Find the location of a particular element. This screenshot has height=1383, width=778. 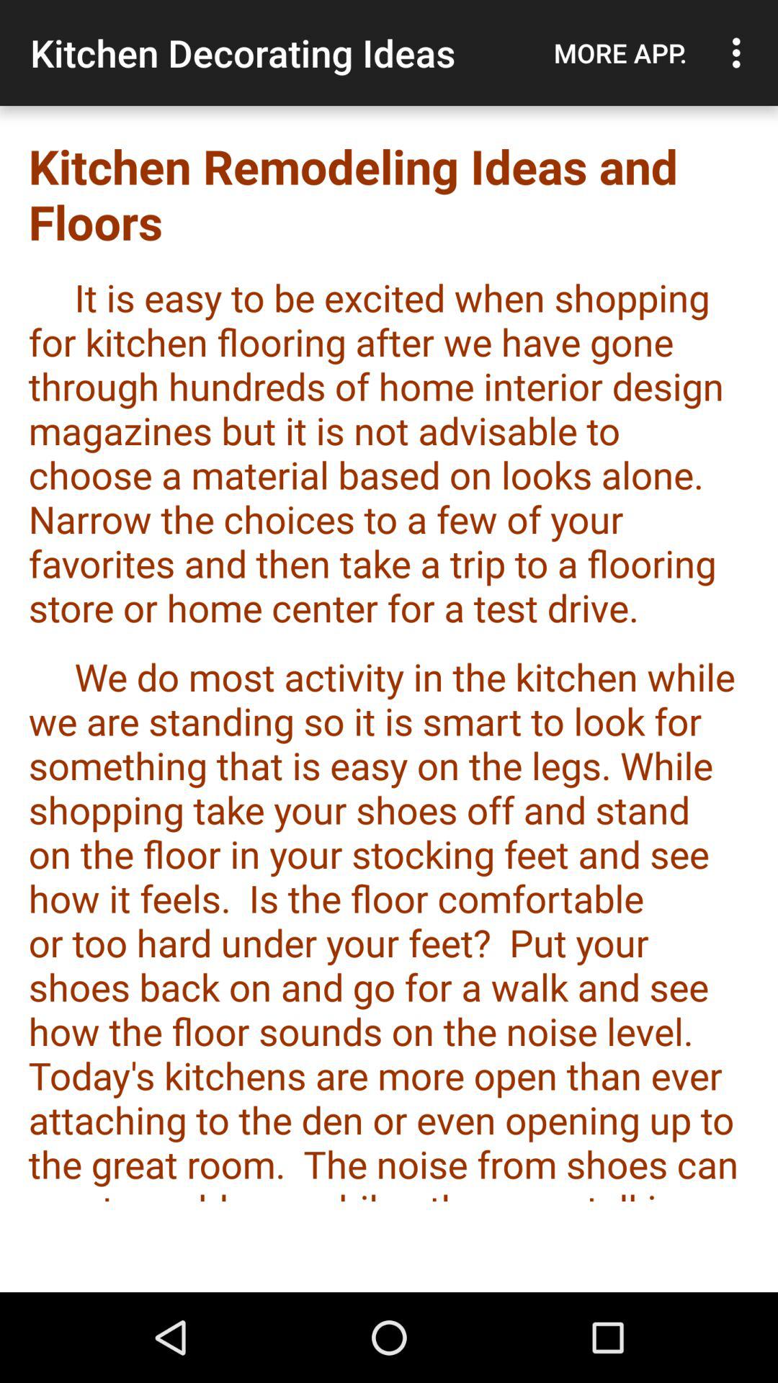

press the icon above the kitchen remodeling ideas icon is located at coordinates (620, 53).